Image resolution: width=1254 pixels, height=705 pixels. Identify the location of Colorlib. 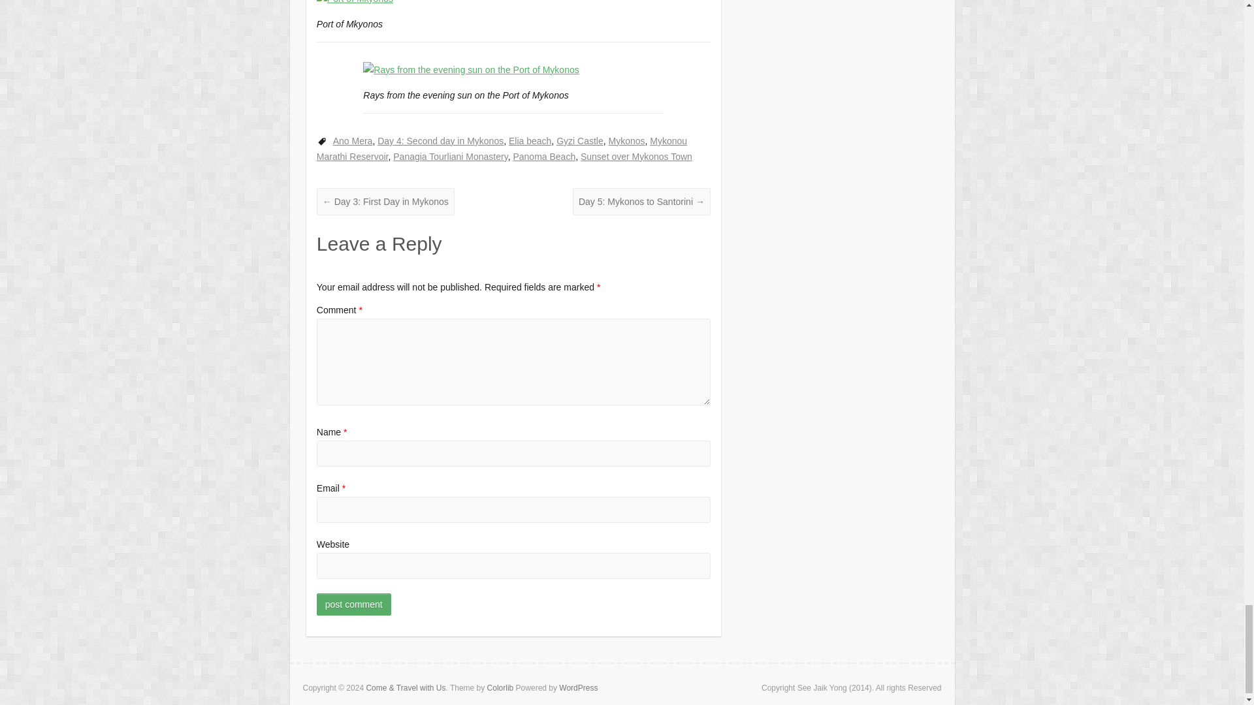
(500, 687).